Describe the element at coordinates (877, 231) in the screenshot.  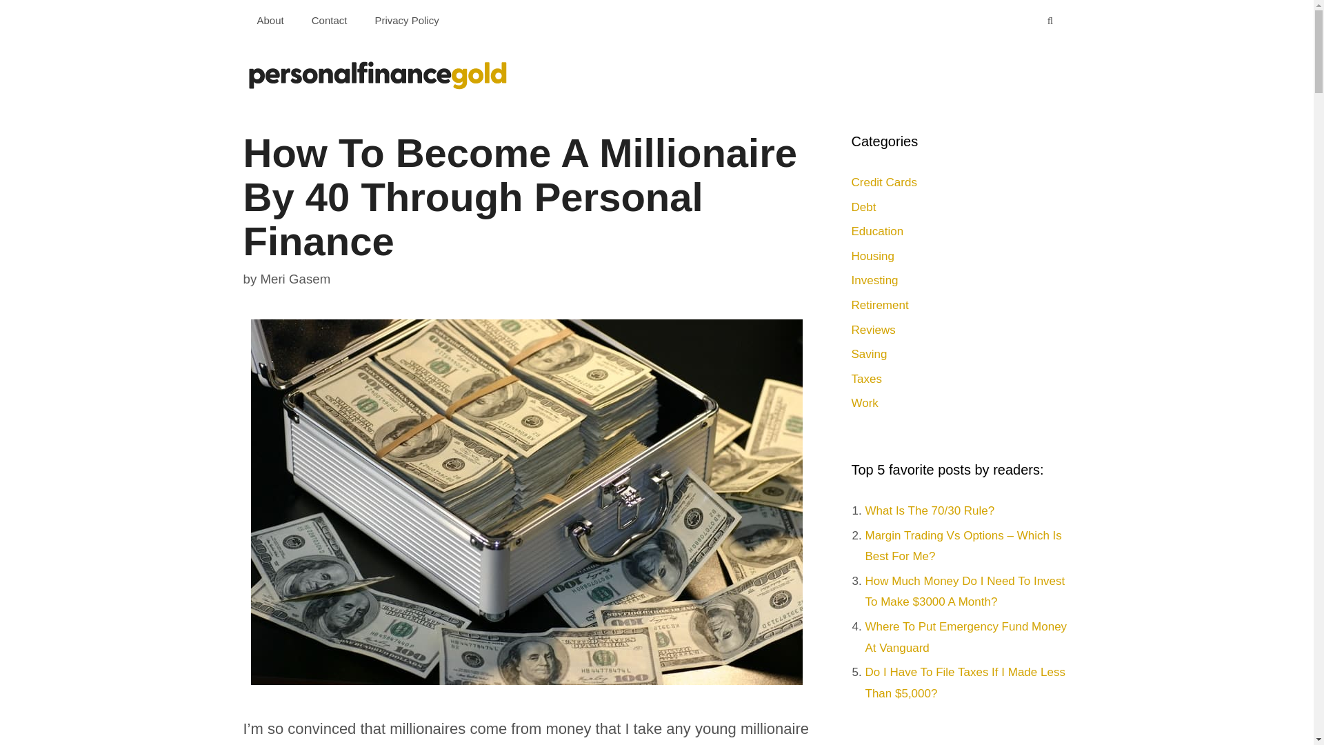
I see `Education` at that location.